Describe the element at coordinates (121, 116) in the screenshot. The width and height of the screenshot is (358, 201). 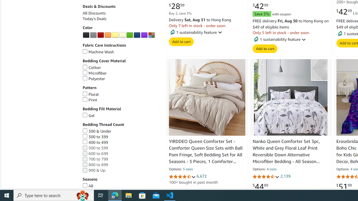
I see `Gel` at that location.